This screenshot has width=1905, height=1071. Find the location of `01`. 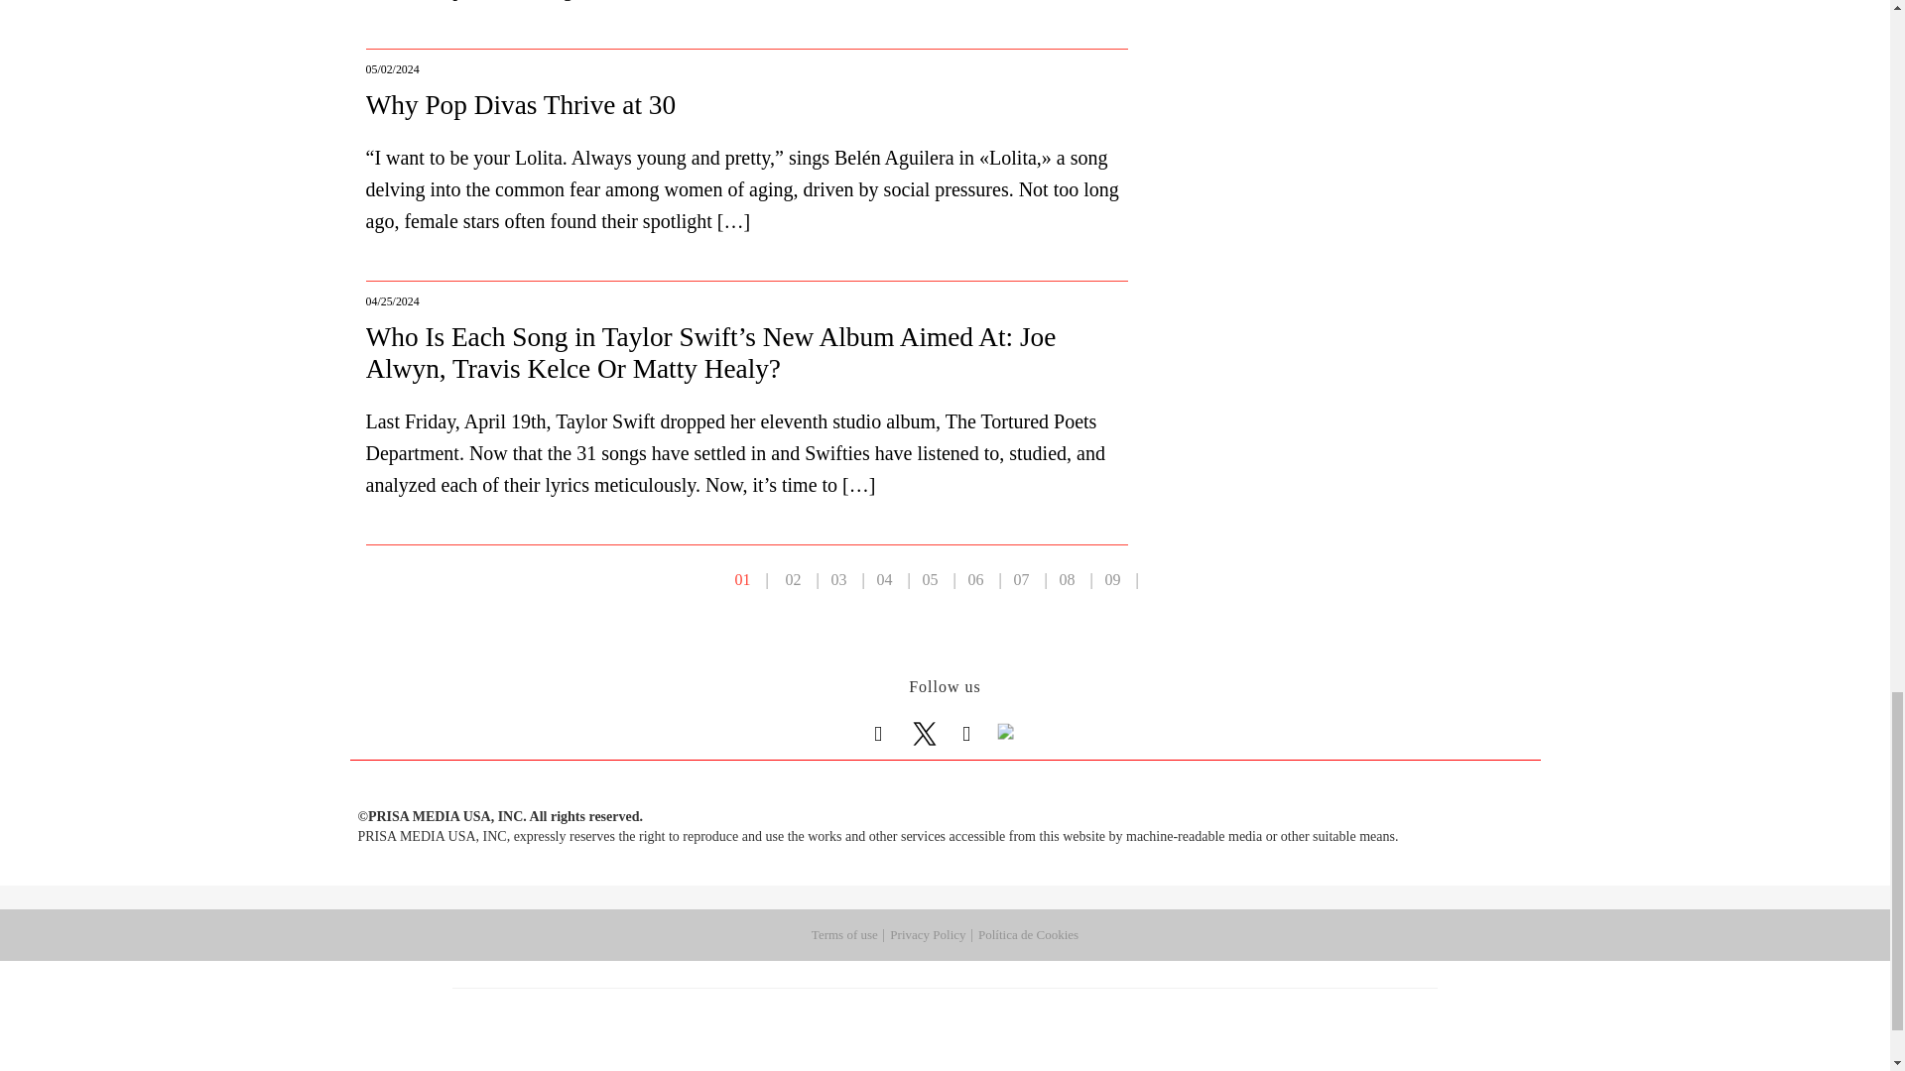

01 is located at coordinates (742, 579).